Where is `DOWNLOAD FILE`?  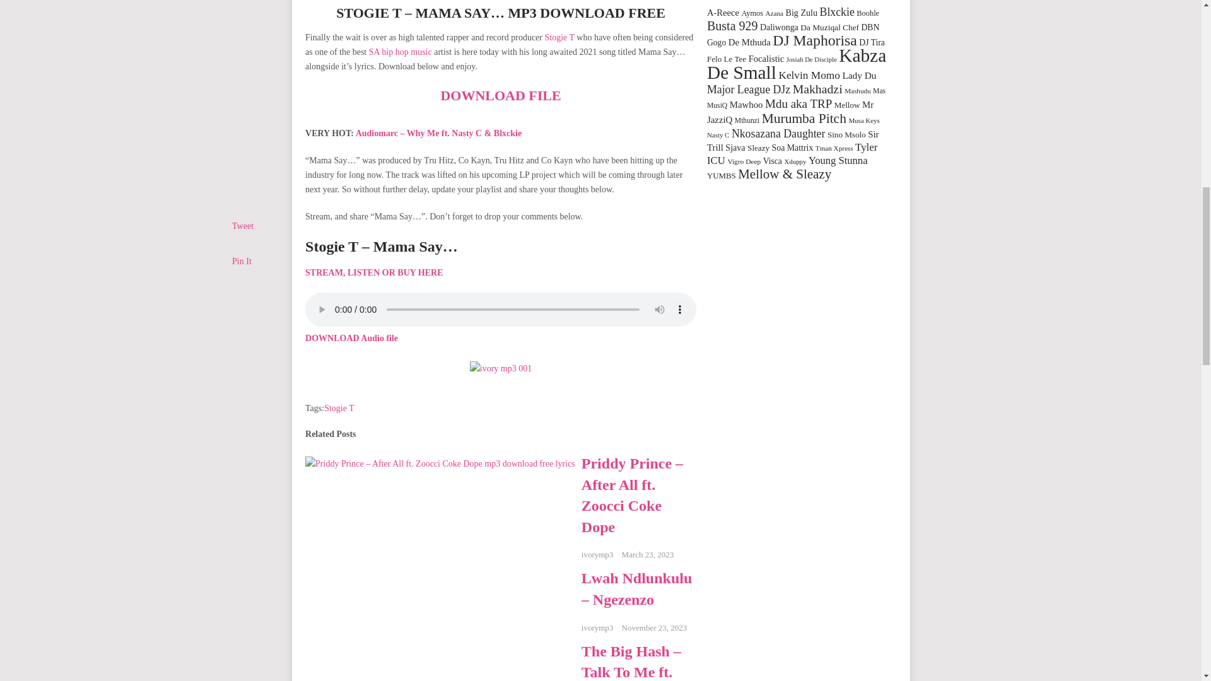 DOWNLOAD FILE is located at coordinates (500, 96).